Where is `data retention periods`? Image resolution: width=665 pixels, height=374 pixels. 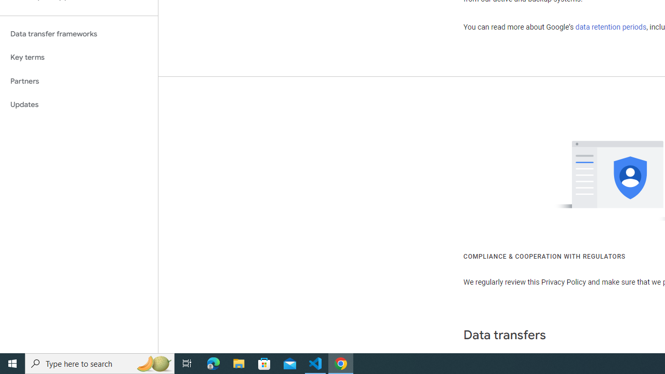
data retention periods is located at coordinates (611, 27).